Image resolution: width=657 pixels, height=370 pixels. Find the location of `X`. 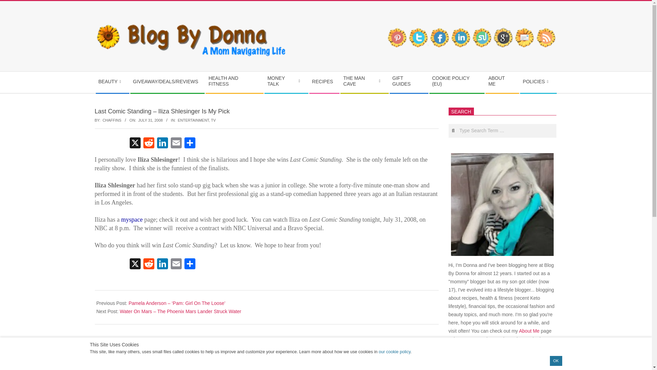

X is located at coordinates (135, 264).